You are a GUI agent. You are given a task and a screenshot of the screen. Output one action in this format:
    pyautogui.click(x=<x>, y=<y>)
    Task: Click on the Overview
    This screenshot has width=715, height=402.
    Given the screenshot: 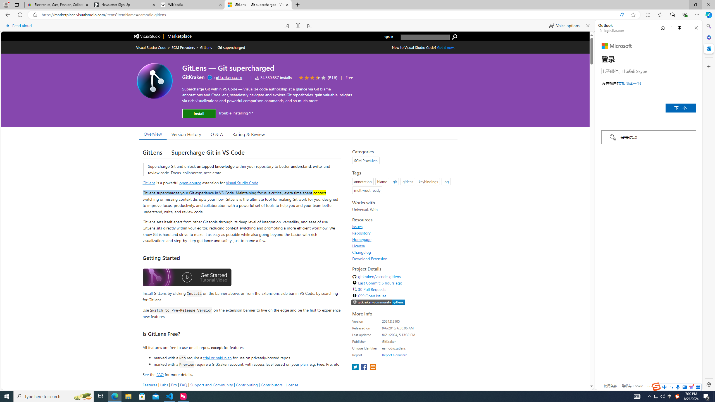 What is the action you would take?
    pyautogui.click(x=152, y=134)
    